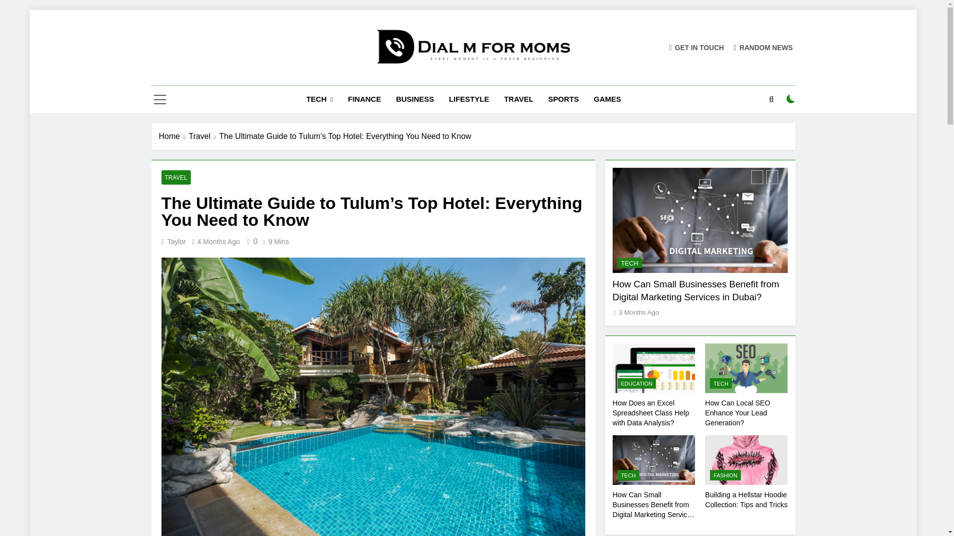 The image size is (954, 536). What do you see at coordinates (250, 241) in the screenshot?
I see `0` at bounding box center [250, 241].